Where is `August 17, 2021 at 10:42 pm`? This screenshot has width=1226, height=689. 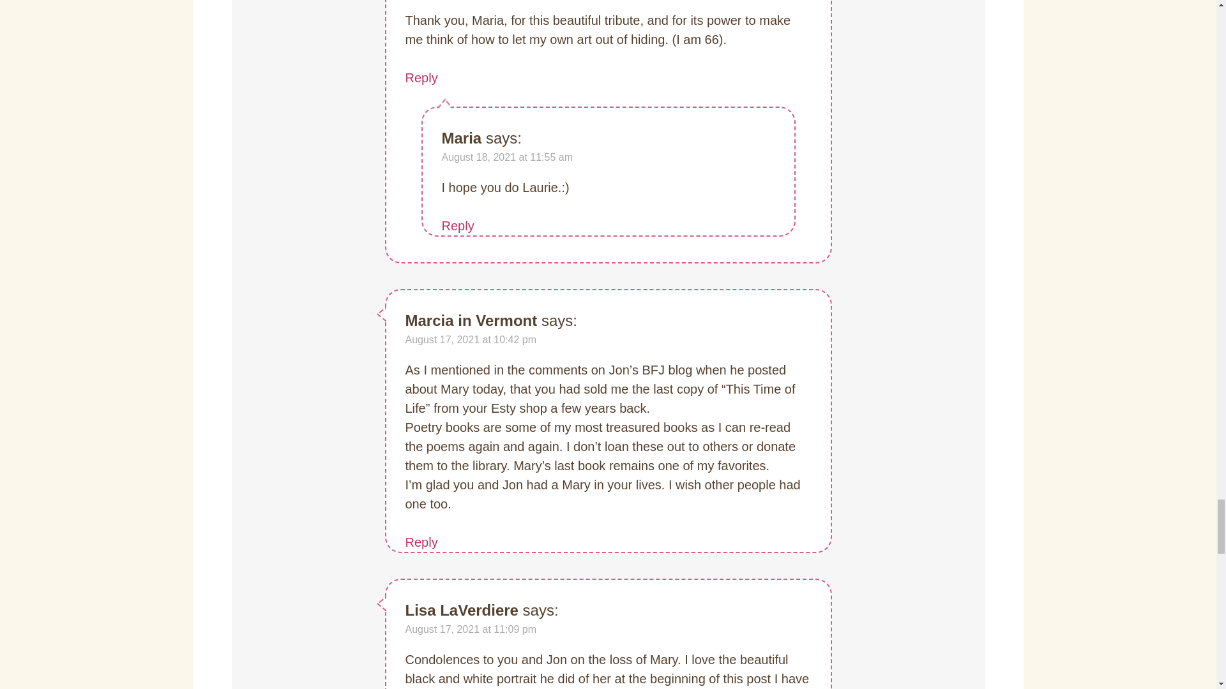 August 17, 2021 at 10:42 pm is located at coordinates (470, 339).